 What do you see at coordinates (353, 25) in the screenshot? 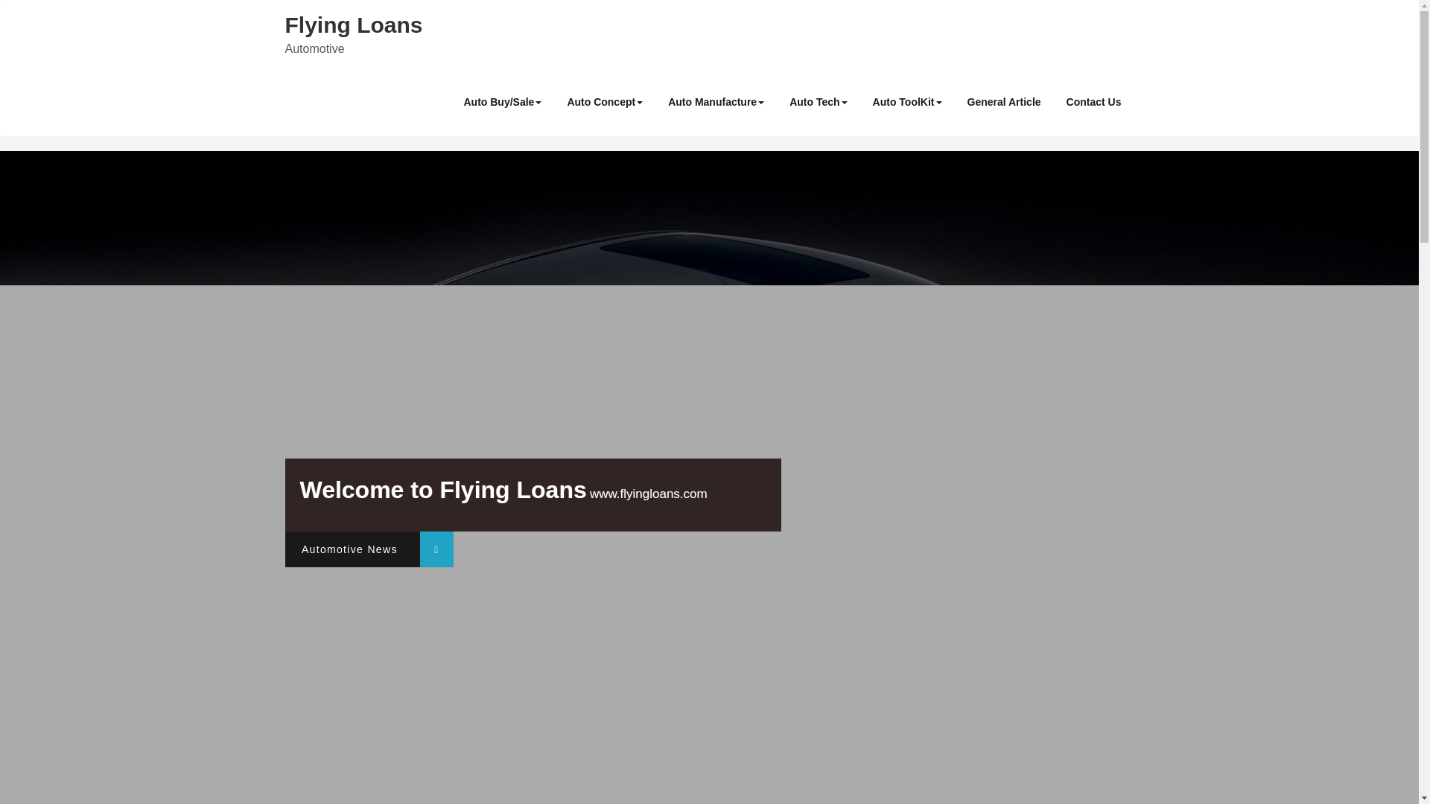
I see `Flying Loans` at bounding box center [353, 25].